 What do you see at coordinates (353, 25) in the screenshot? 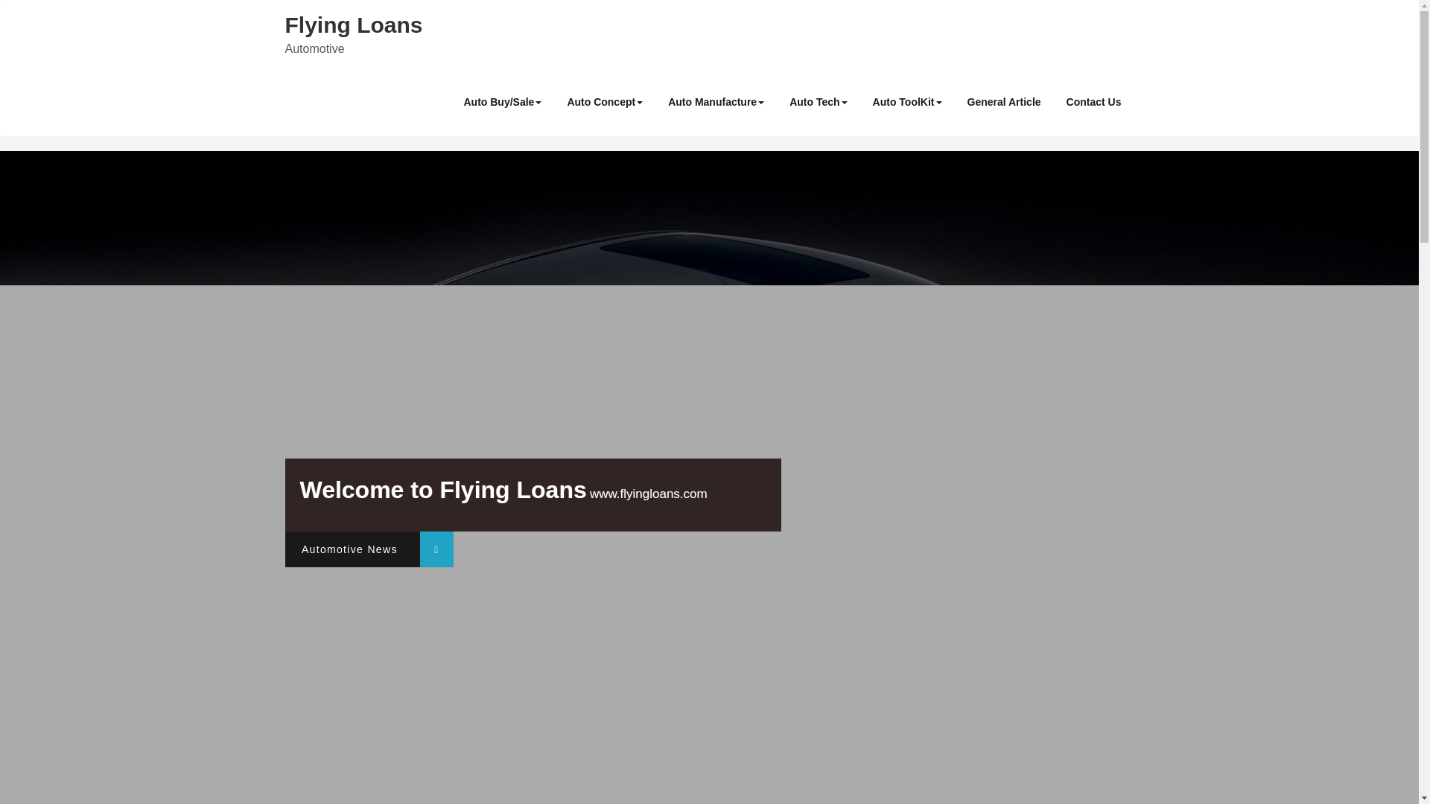
I see `Flying Loans` at bounding box center [353, 25].